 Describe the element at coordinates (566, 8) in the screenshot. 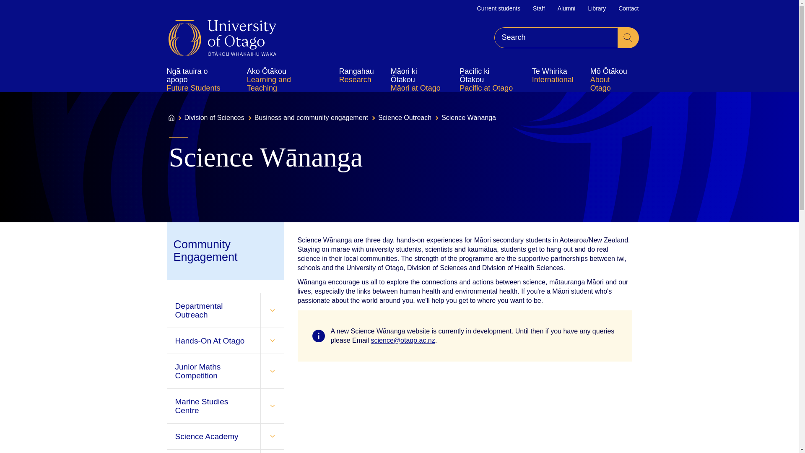

I see `Alumni` at that location.